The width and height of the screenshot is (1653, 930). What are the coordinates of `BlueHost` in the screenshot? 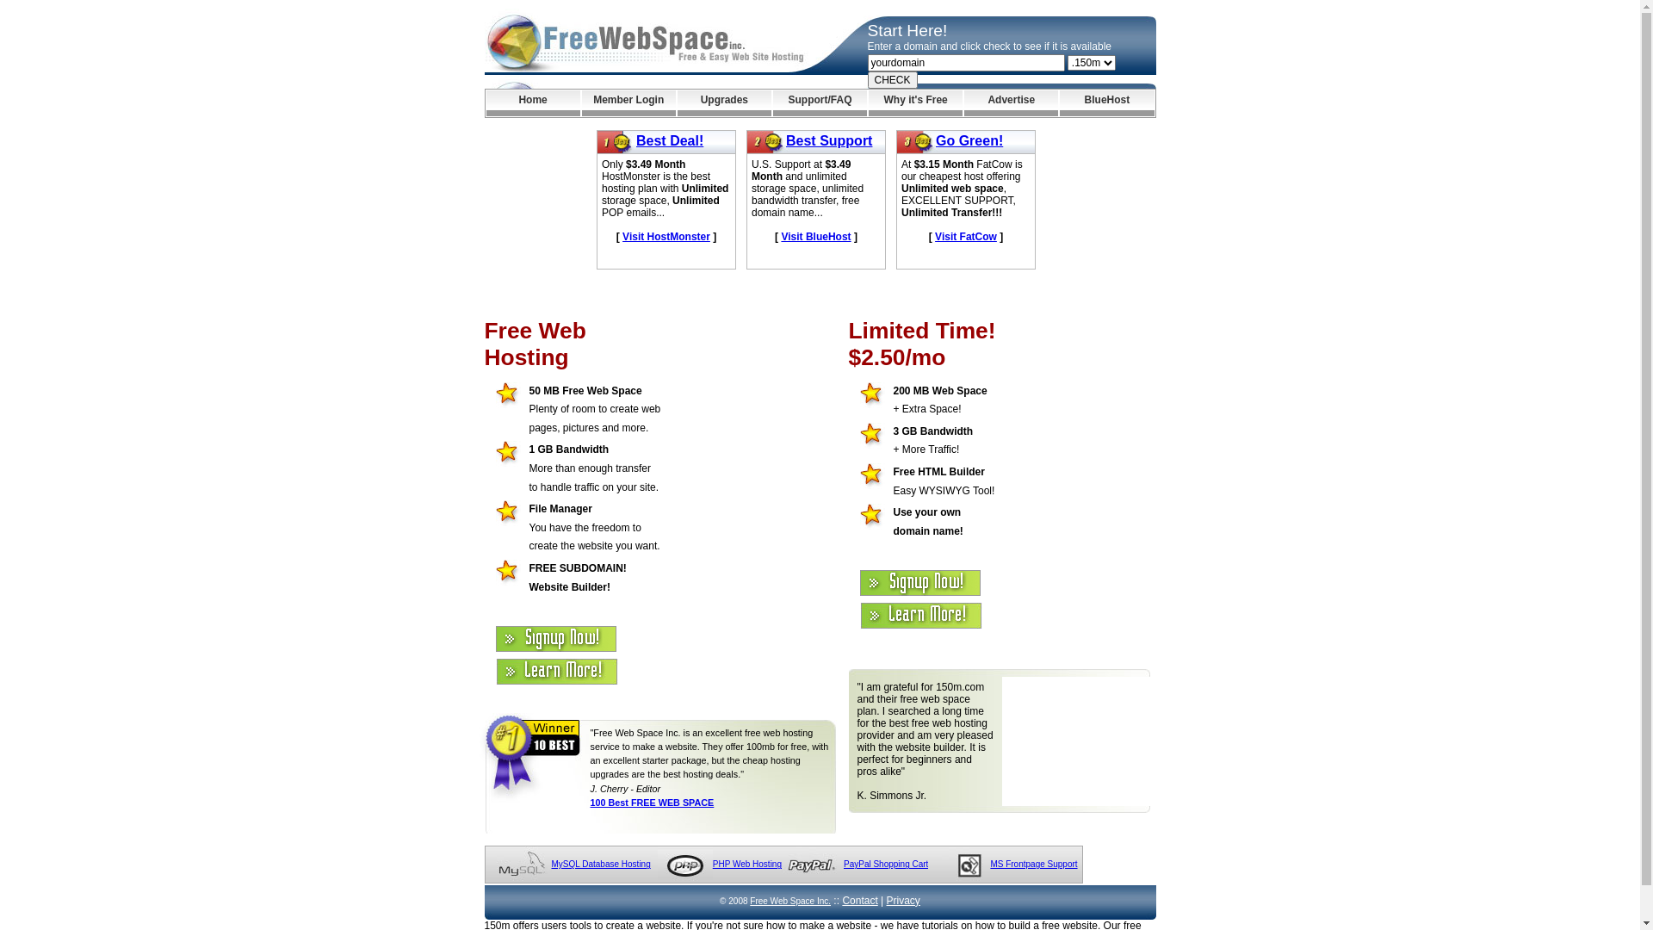 It's located at (1107, 103).